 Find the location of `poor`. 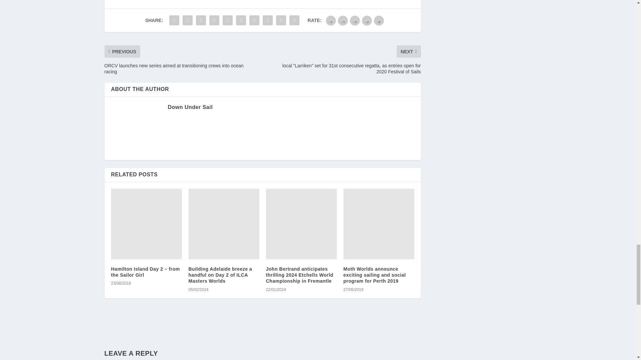

poor is located at coordinates (343, 21).